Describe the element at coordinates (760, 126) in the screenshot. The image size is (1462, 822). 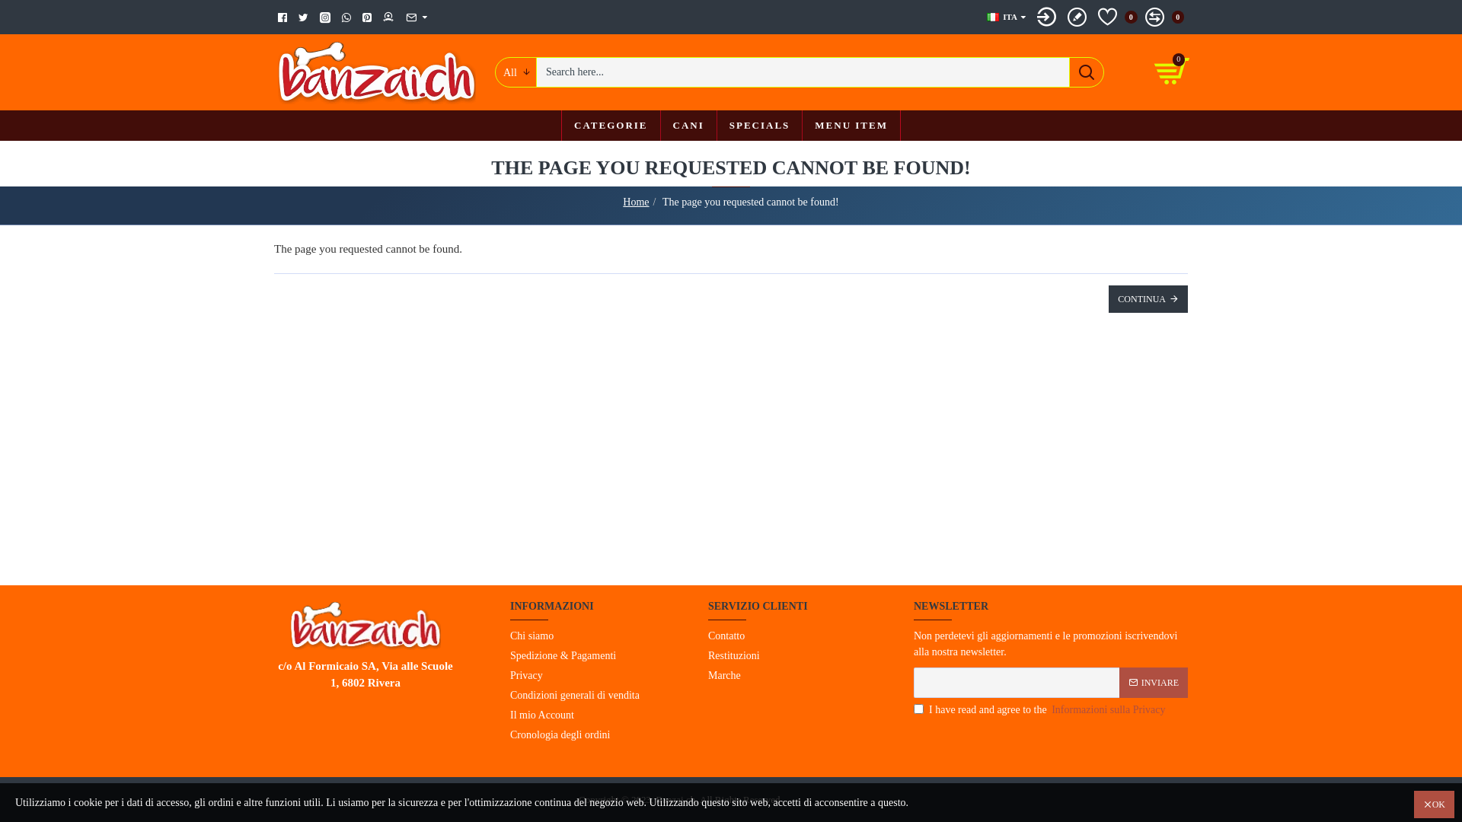
I see `SPECIALS` at that location.